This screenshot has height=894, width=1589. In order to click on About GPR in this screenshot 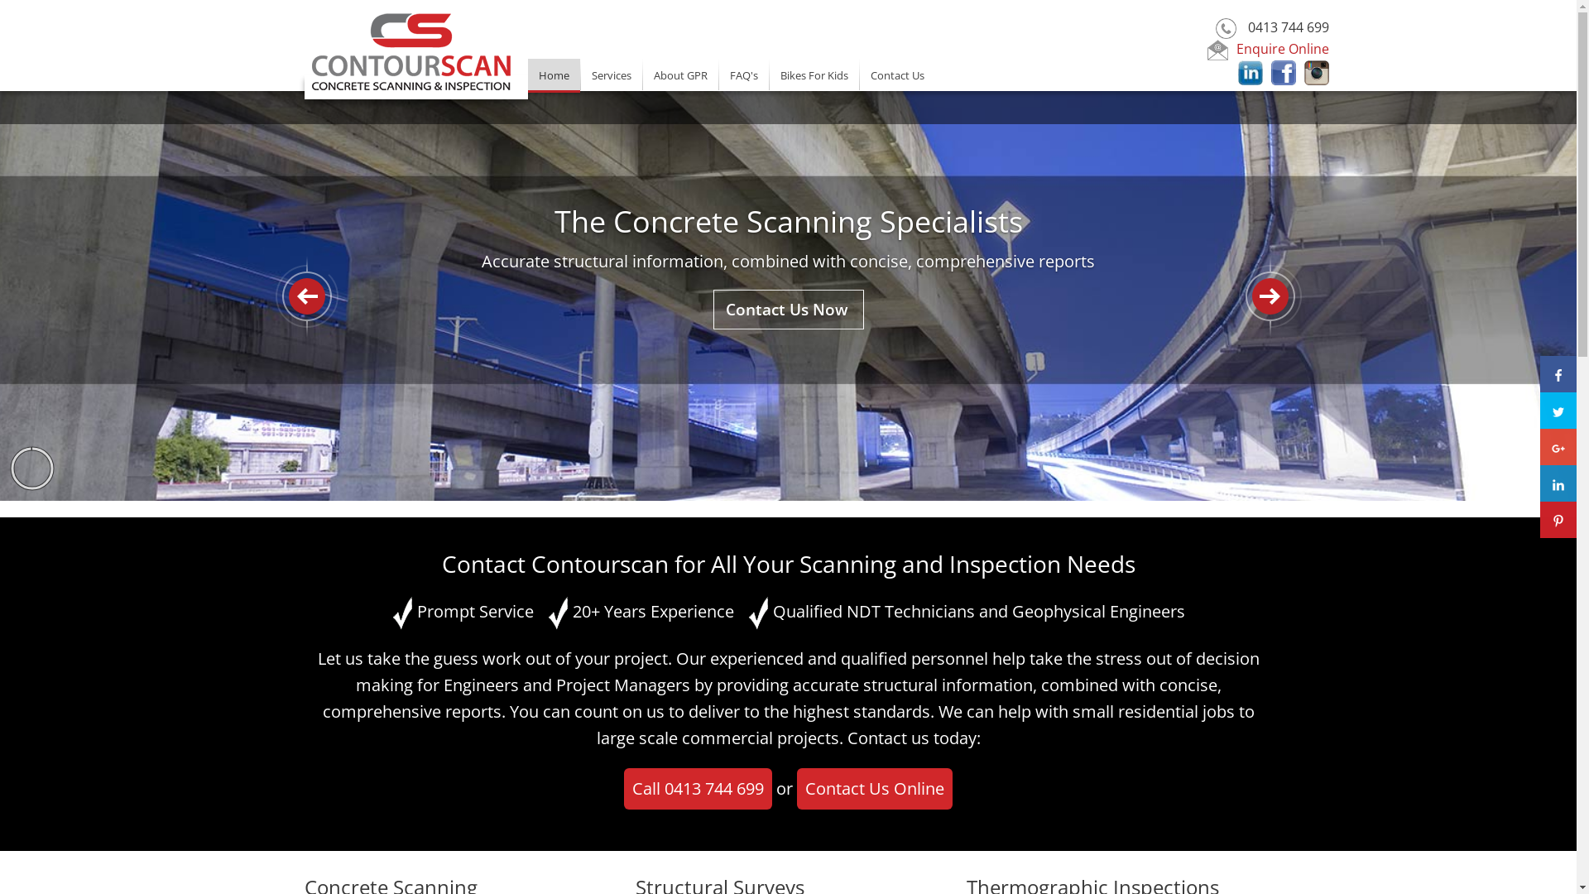, I will do `click(680, 74)`.